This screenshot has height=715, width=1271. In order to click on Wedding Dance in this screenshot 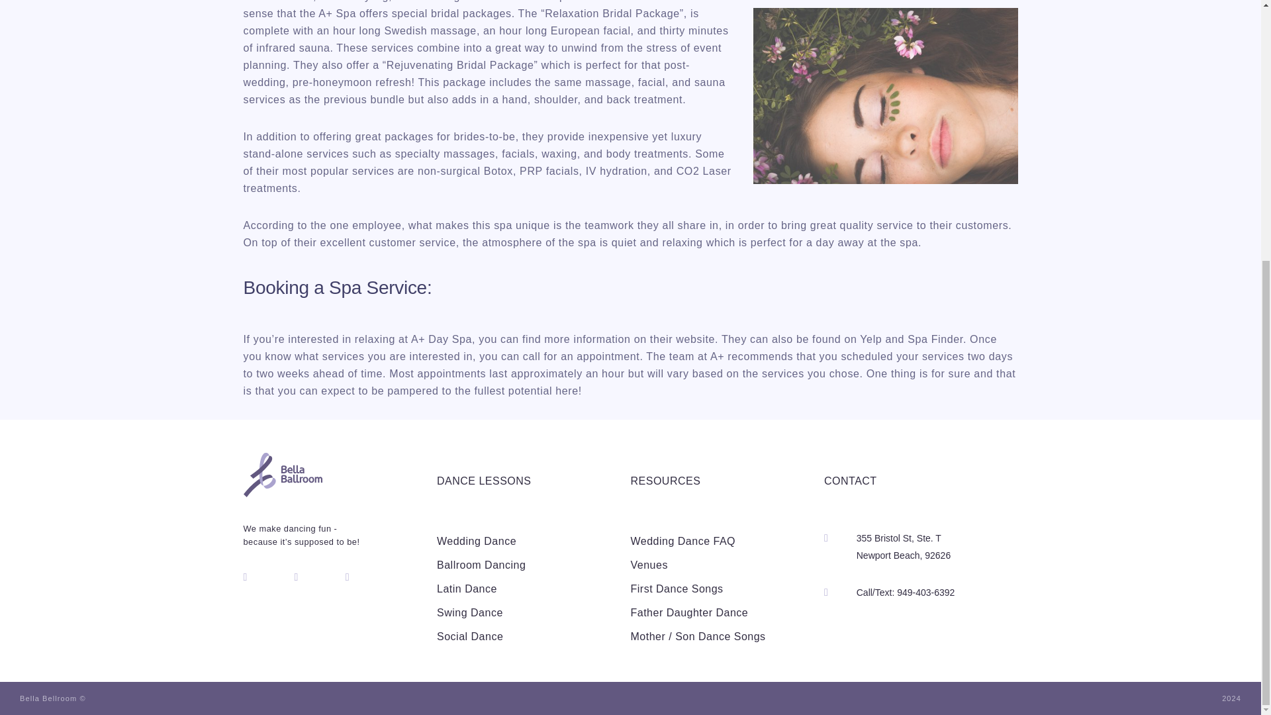, I will do `click(665, 481)`.